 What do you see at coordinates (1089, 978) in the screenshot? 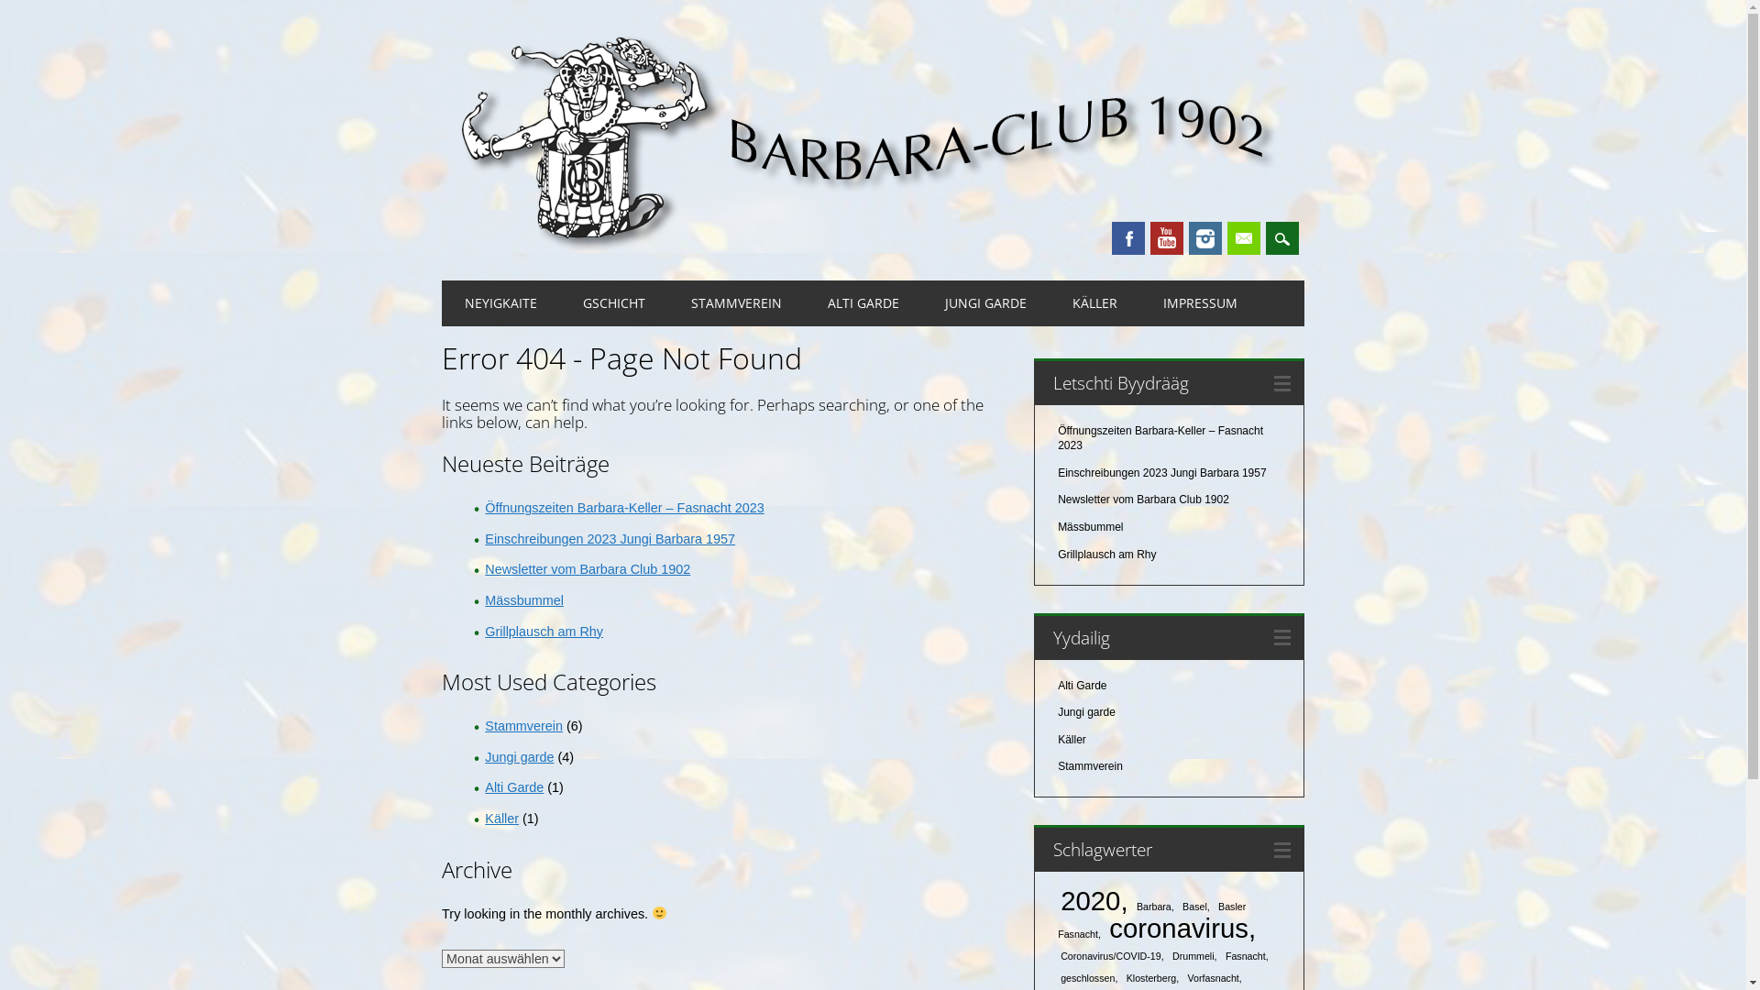
I see `geschlossen` at bounding box center [1089, 978].